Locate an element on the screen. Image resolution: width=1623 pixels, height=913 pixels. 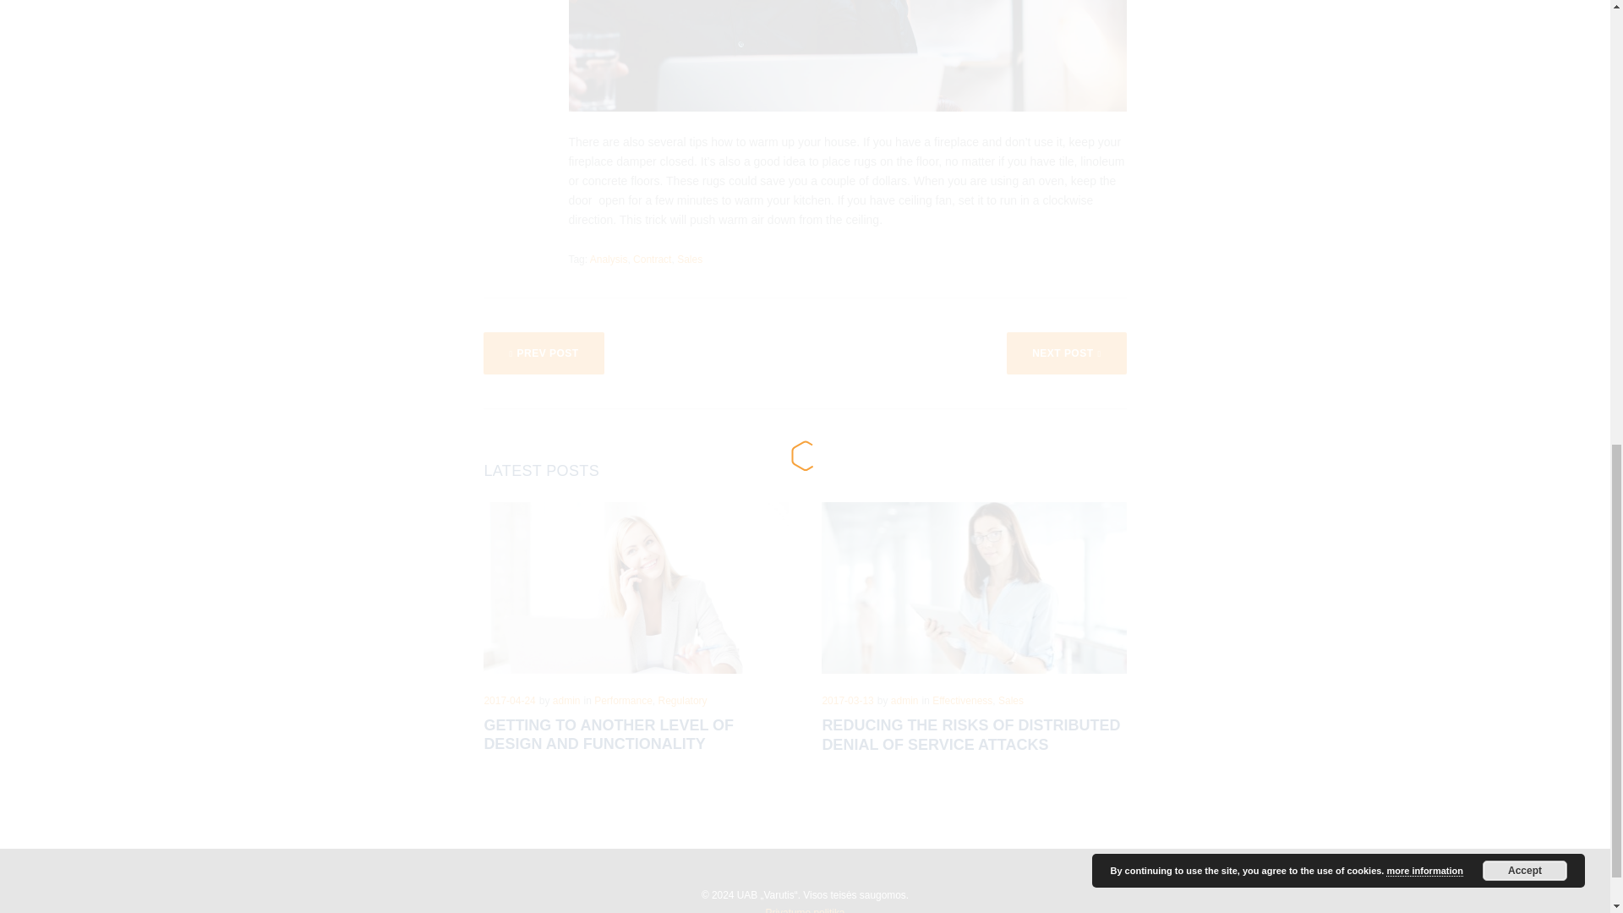
Sales is located at coordinates (690, 260).